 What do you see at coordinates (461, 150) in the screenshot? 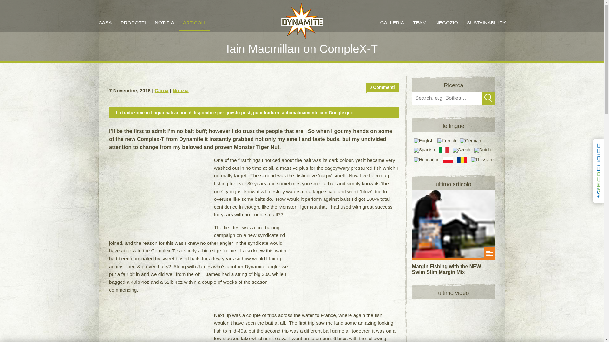
I see `Czech` at bounding box center [461, 150].